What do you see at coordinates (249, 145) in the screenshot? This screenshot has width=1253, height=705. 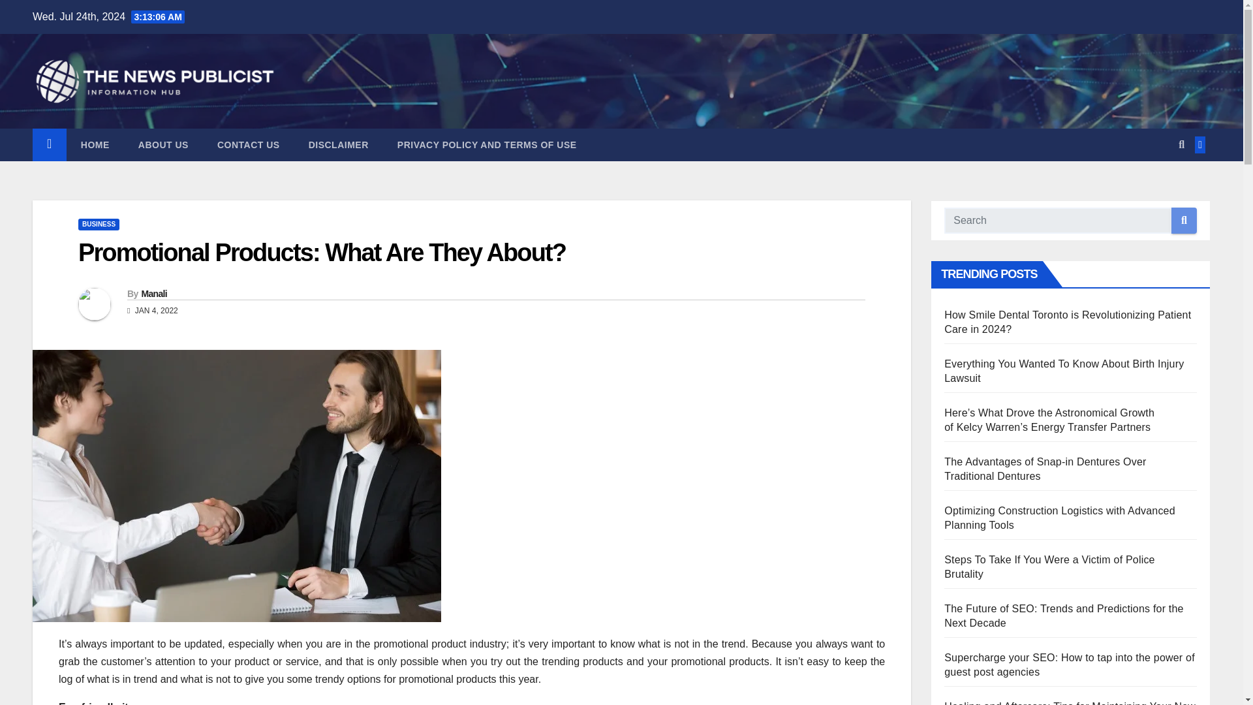 I see `CONTACT US` at bounding box center [249, 145].